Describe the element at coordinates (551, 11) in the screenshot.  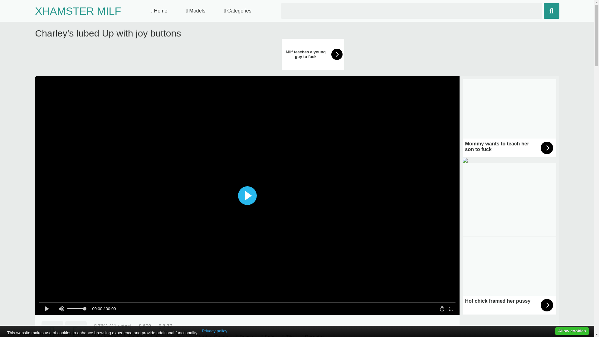
I see `Search` at that location.